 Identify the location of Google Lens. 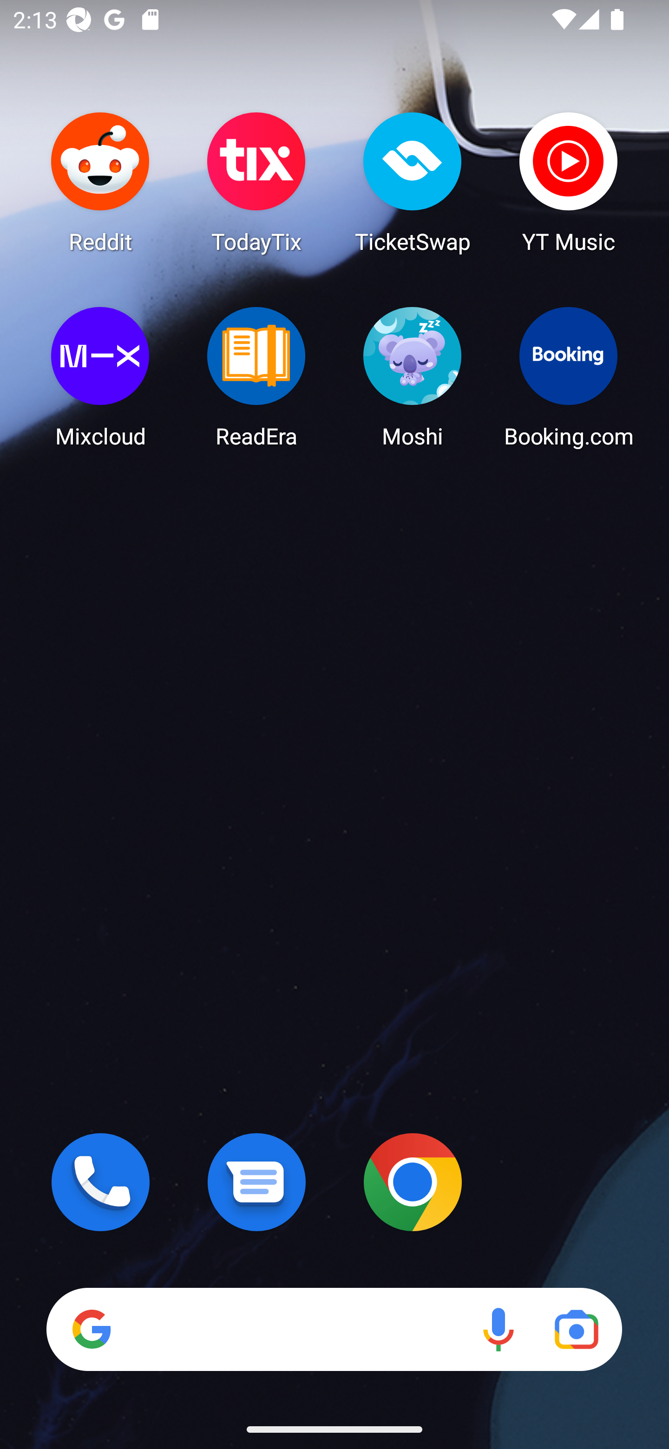
(576, 1329).